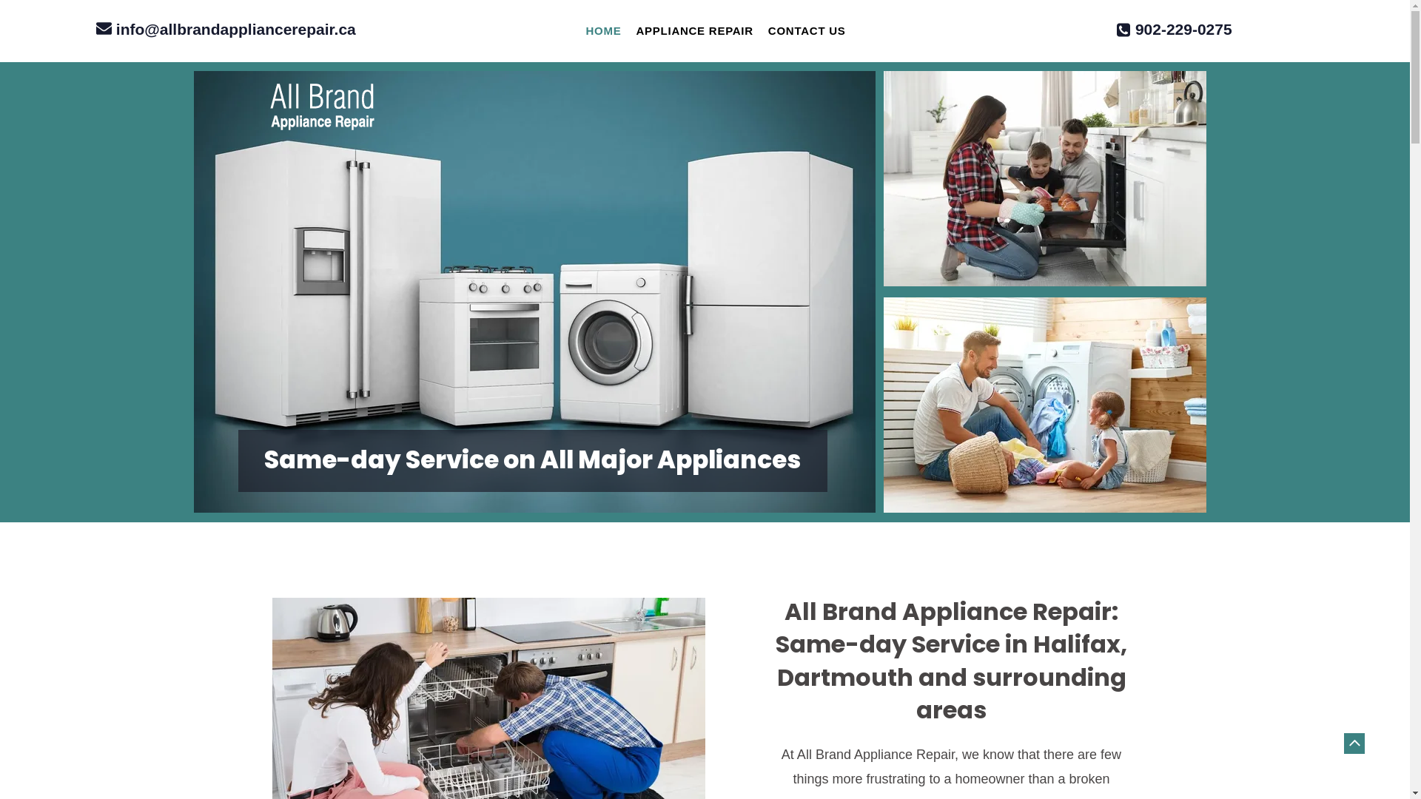  What do you see at coordinates (1184, 31) in the screenshot?
I see `902-229-0275` at bounding box center [1184, 31].